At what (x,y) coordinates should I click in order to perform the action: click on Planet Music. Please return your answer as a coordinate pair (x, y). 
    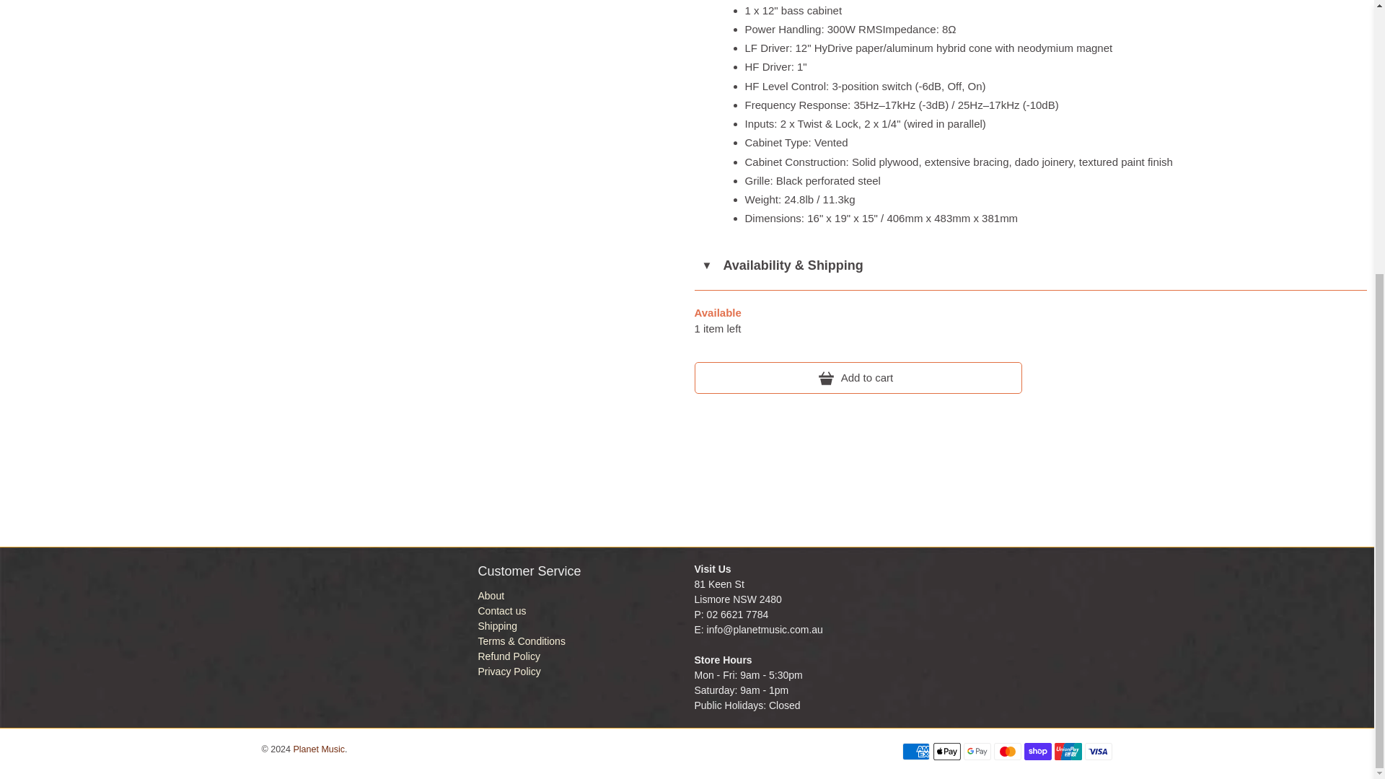
    Looking at the image, I should click on (342, 633).